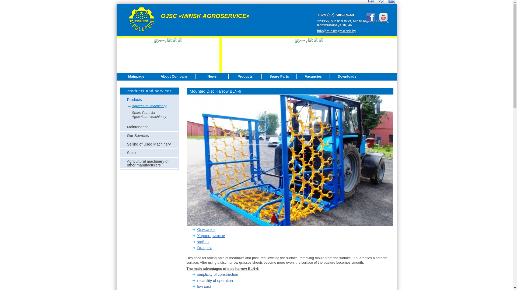  I want to click on Maintenance, so click(149, 127).